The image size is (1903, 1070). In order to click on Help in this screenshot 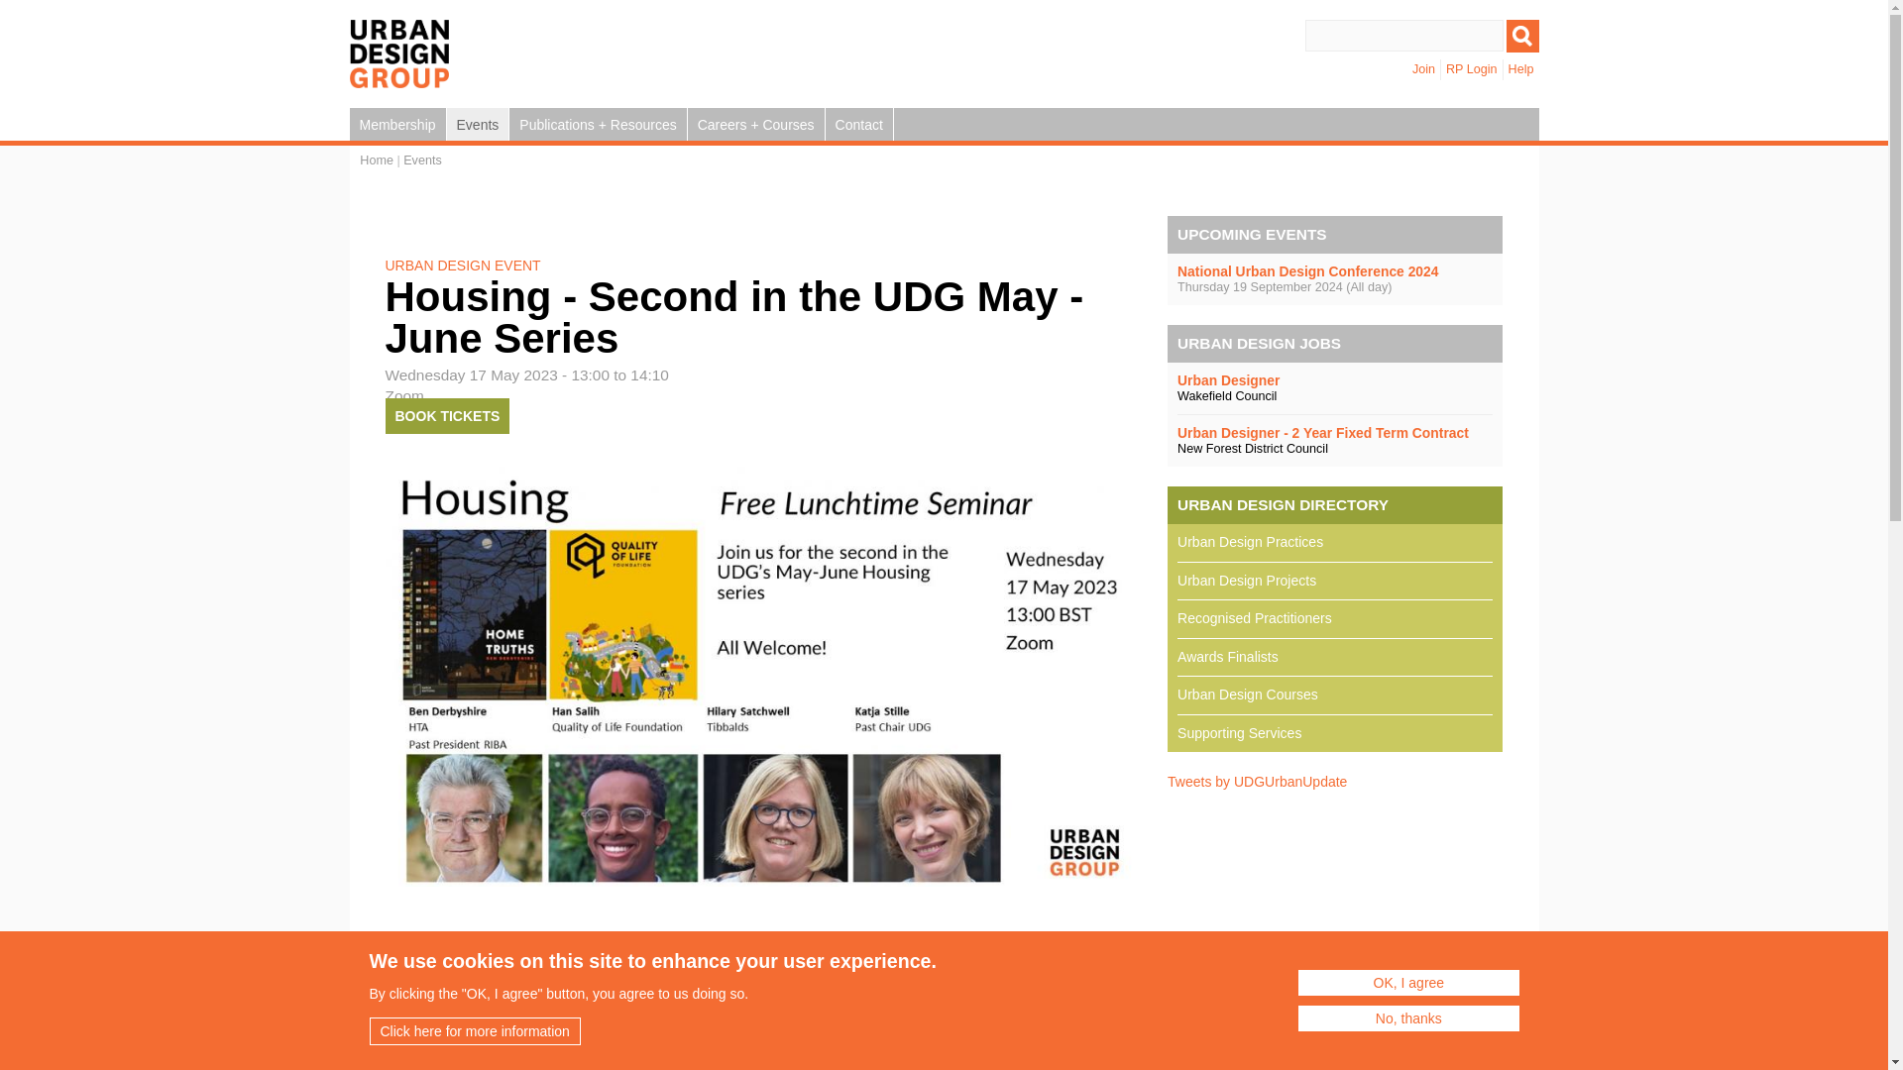, I will do `click(1520, 69)`.